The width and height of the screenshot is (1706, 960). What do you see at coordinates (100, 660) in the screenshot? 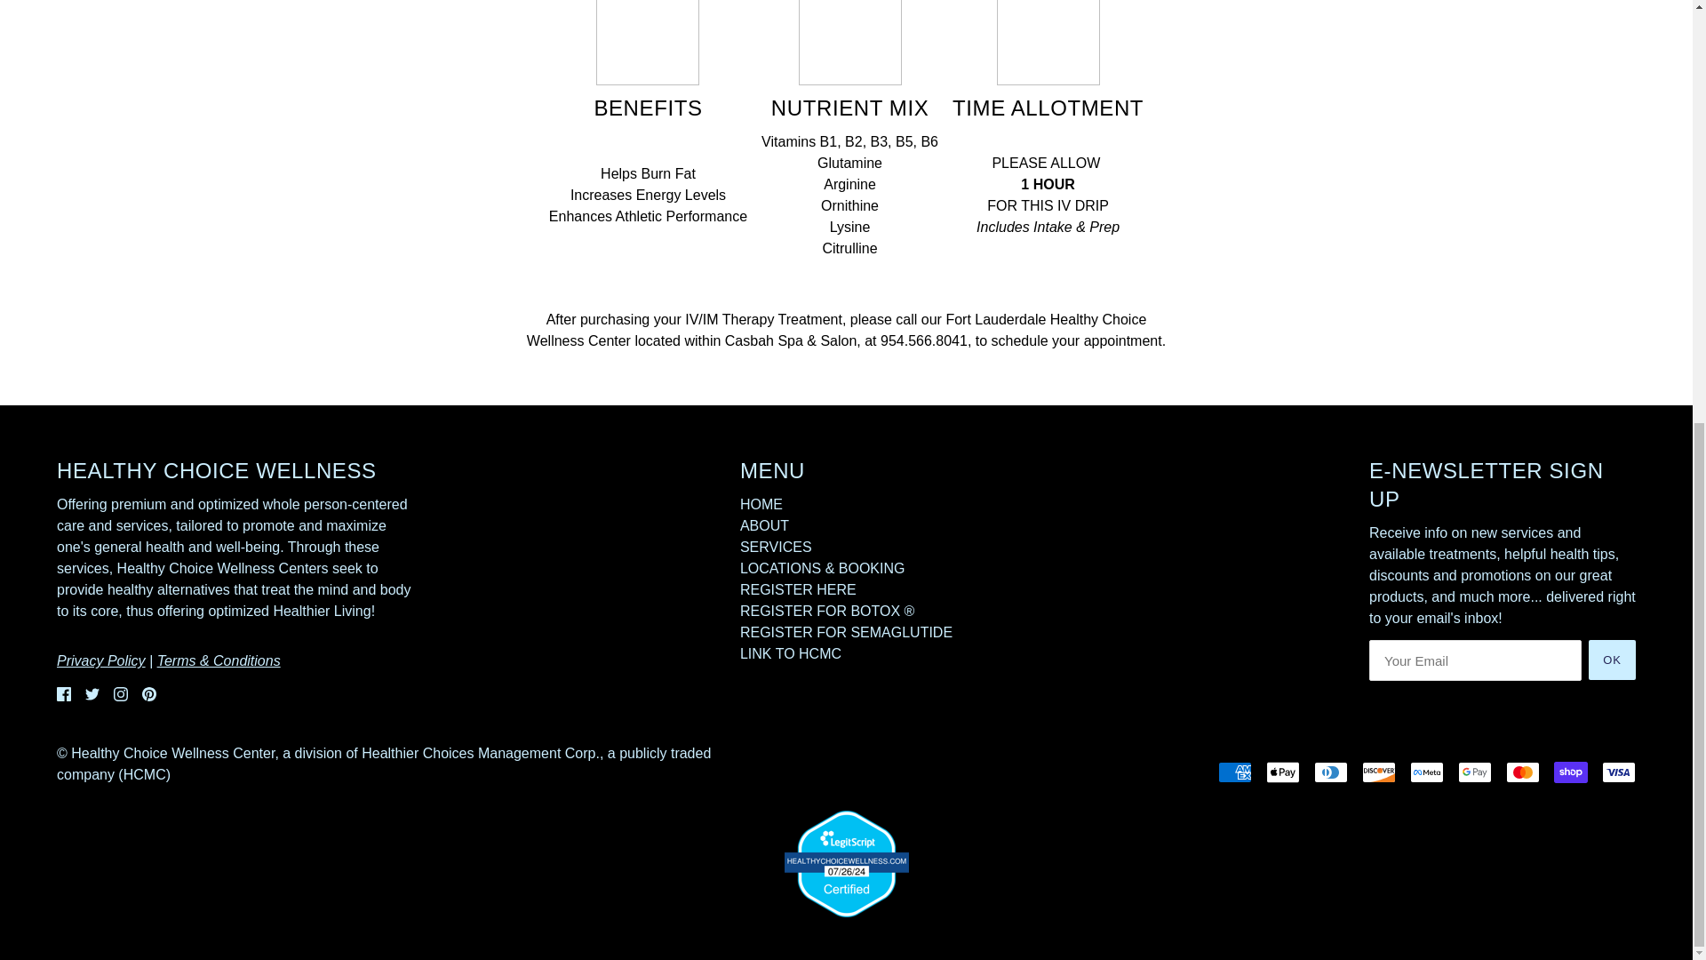
I see `Privacy Policy` at bounding box center [100, 660].